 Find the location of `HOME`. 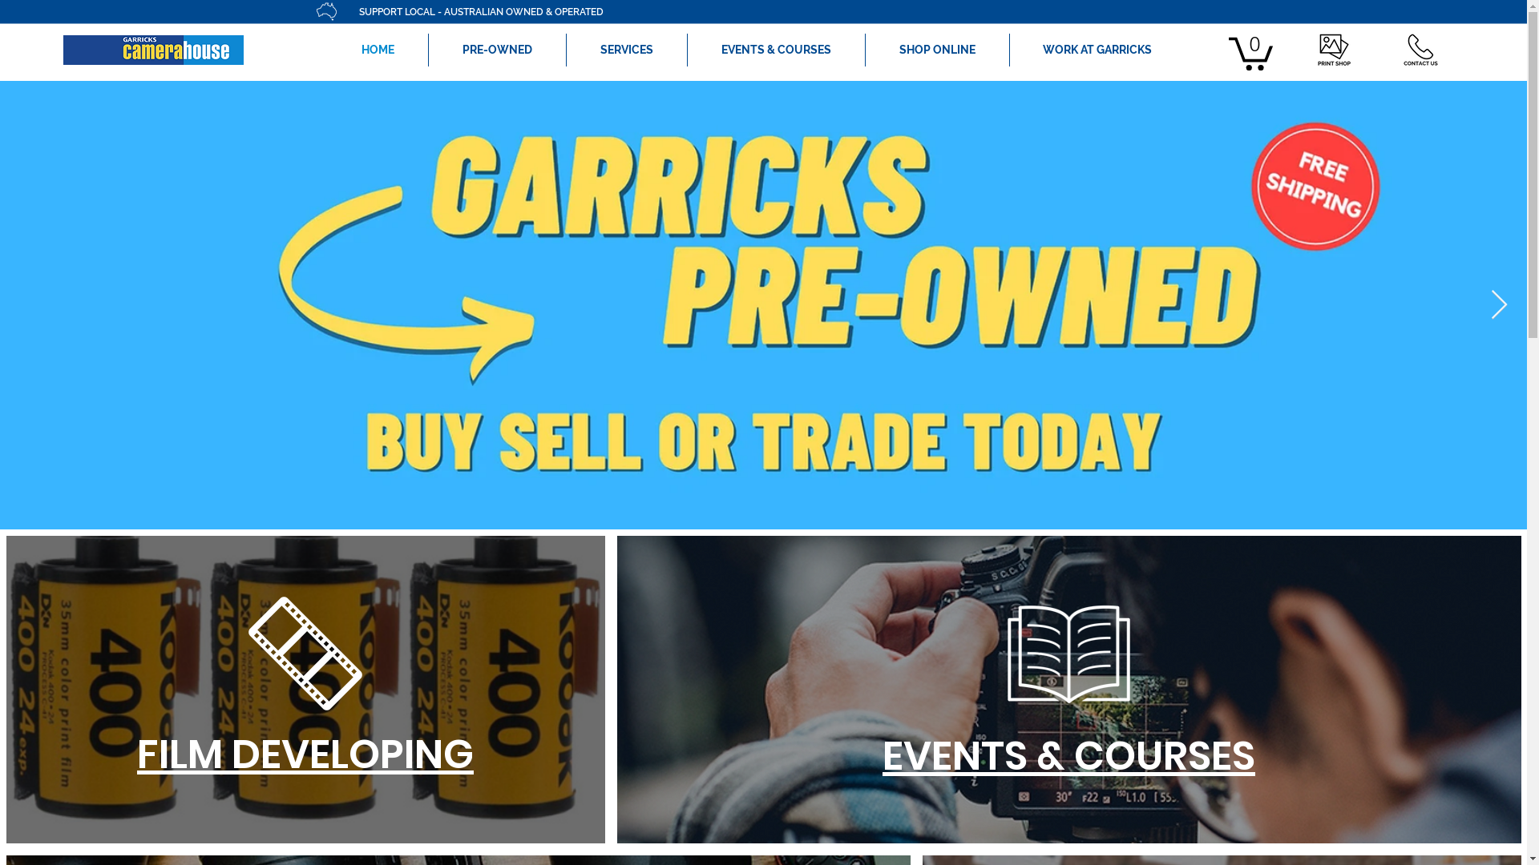

HOME is located at coordinates (378, 50).